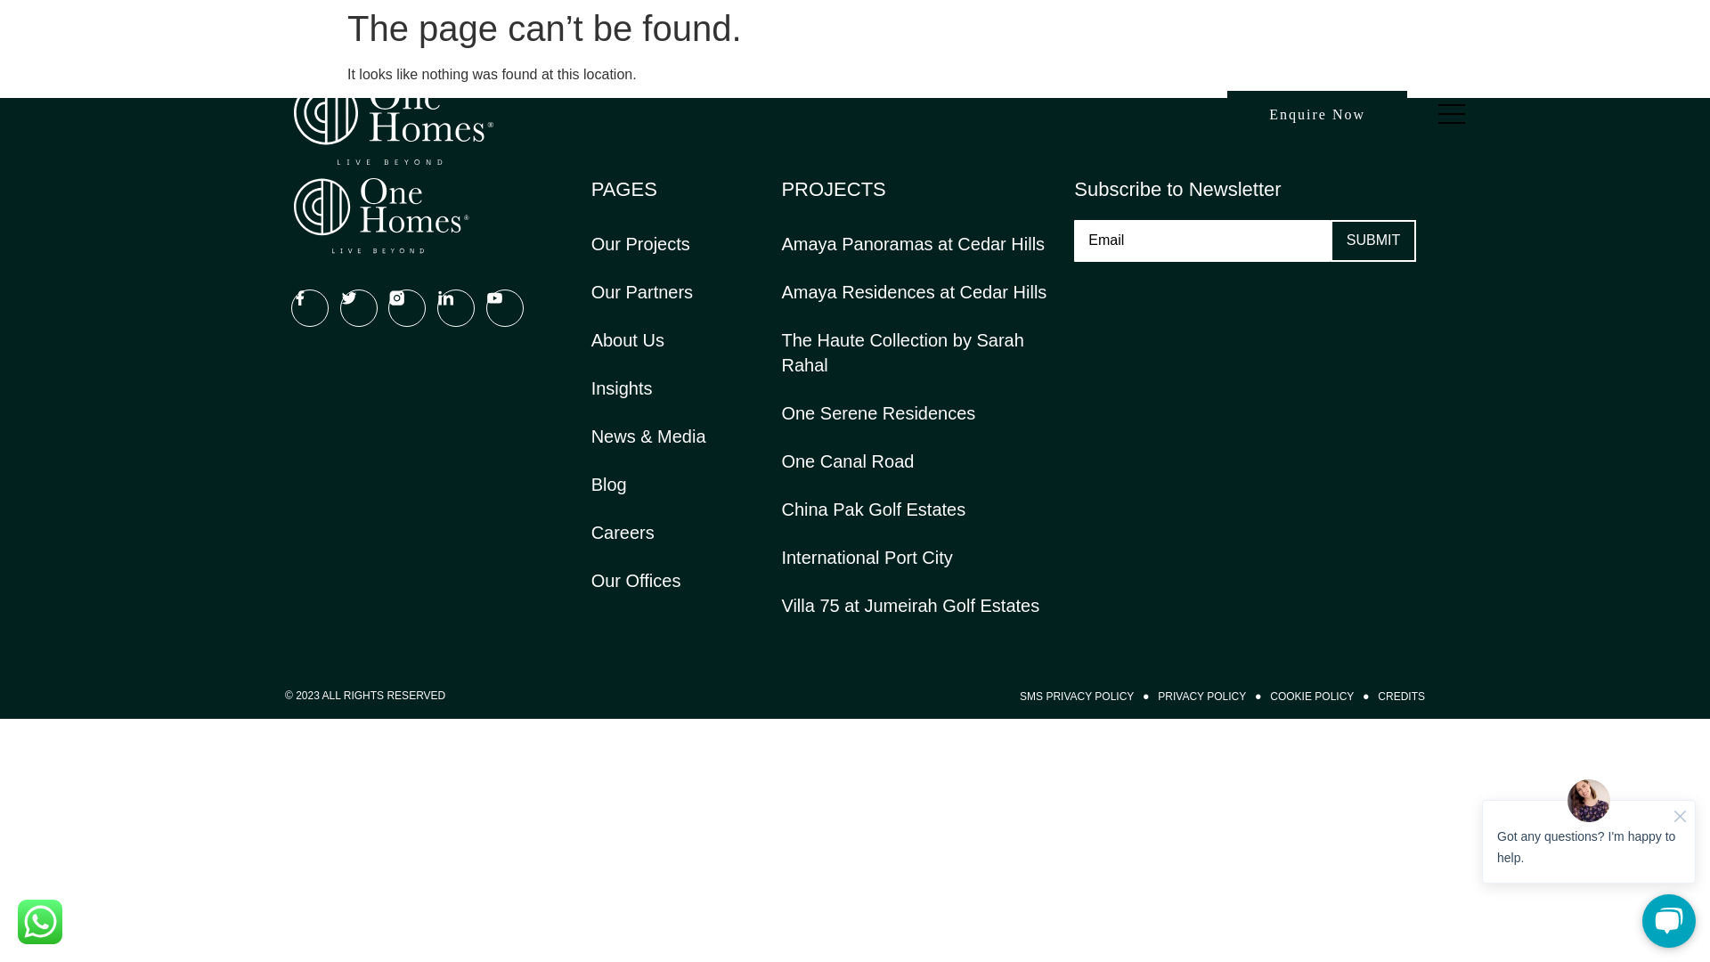 The height and width of the screenshot is (962, 1710). What do you see at coordinates (1317, 114) in the screenshot?
I see `Enquire Now` at bounding box center [1317, 114].